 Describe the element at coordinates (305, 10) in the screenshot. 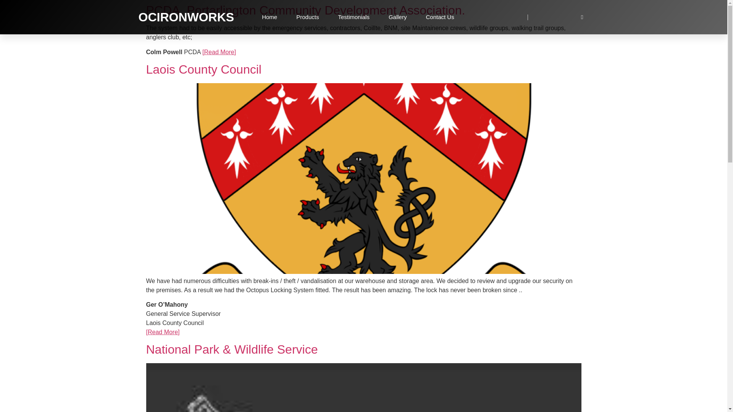

I see `PCDA, Portarlington Community Development Association.` at that location.